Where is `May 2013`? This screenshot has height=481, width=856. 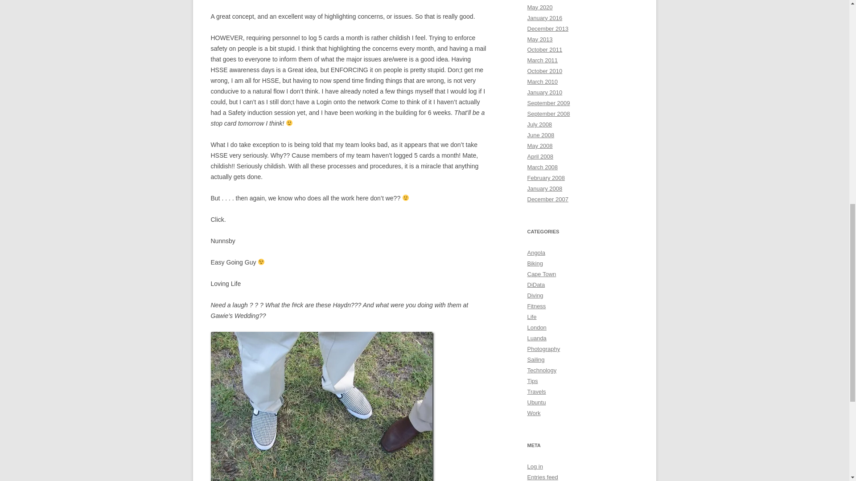 May 2013 is located at coordinates (539, 39).